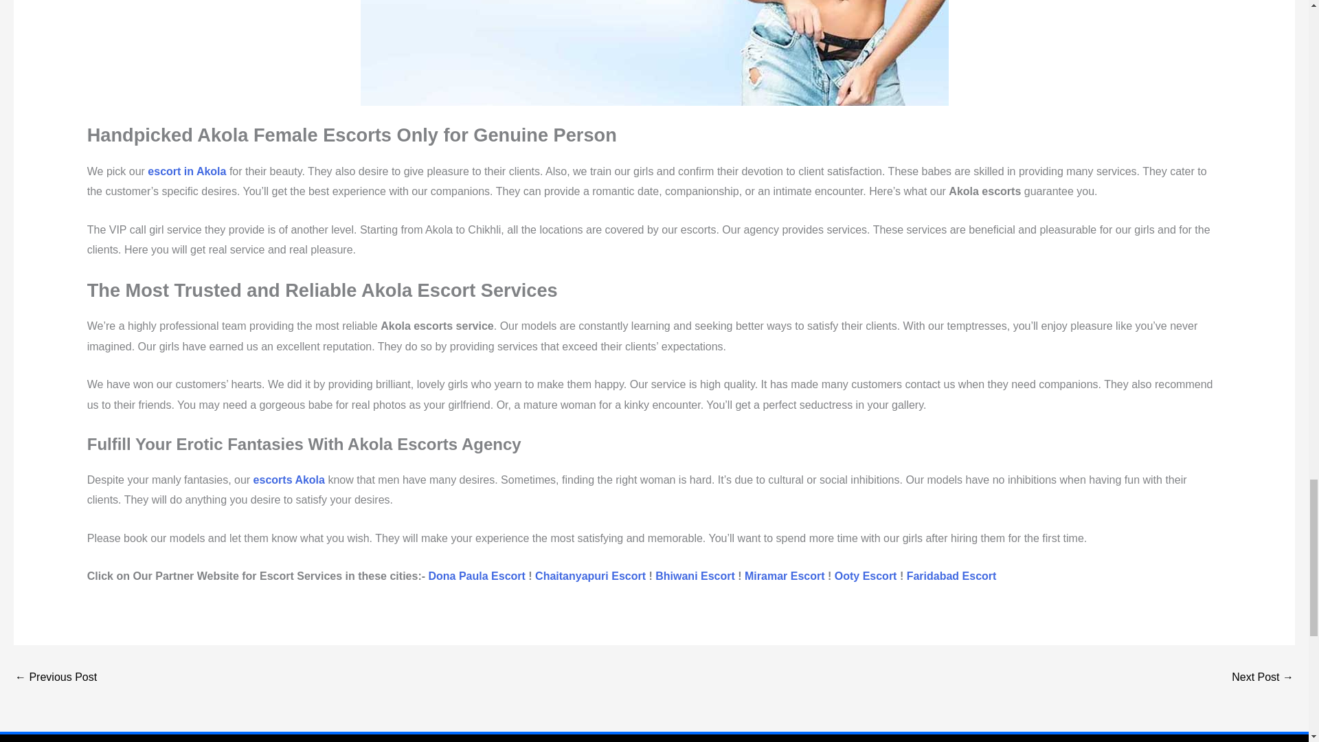 The width and height of the screenshot is (1319, 742). I want to click on Miramar Escort, so click(785, 576).